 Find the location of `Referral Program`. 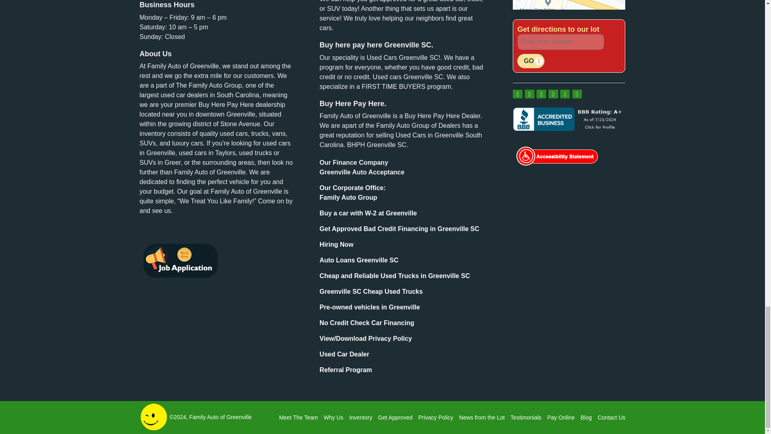

Referral Program is located at coordinates (367, 323).